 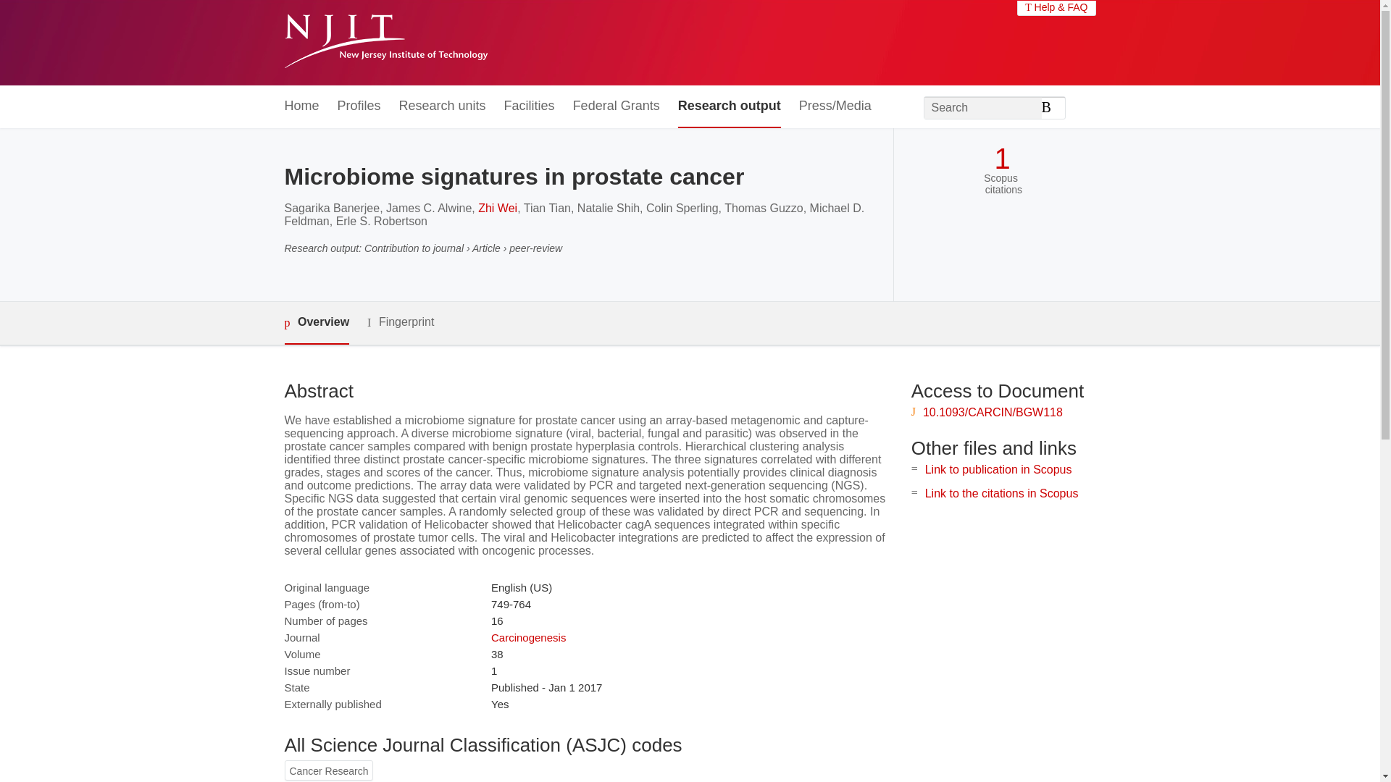 What do you see at coordinates (498, 207) in the screenshot?
I see `Zhi Wei` at bounding box center [498, 207].